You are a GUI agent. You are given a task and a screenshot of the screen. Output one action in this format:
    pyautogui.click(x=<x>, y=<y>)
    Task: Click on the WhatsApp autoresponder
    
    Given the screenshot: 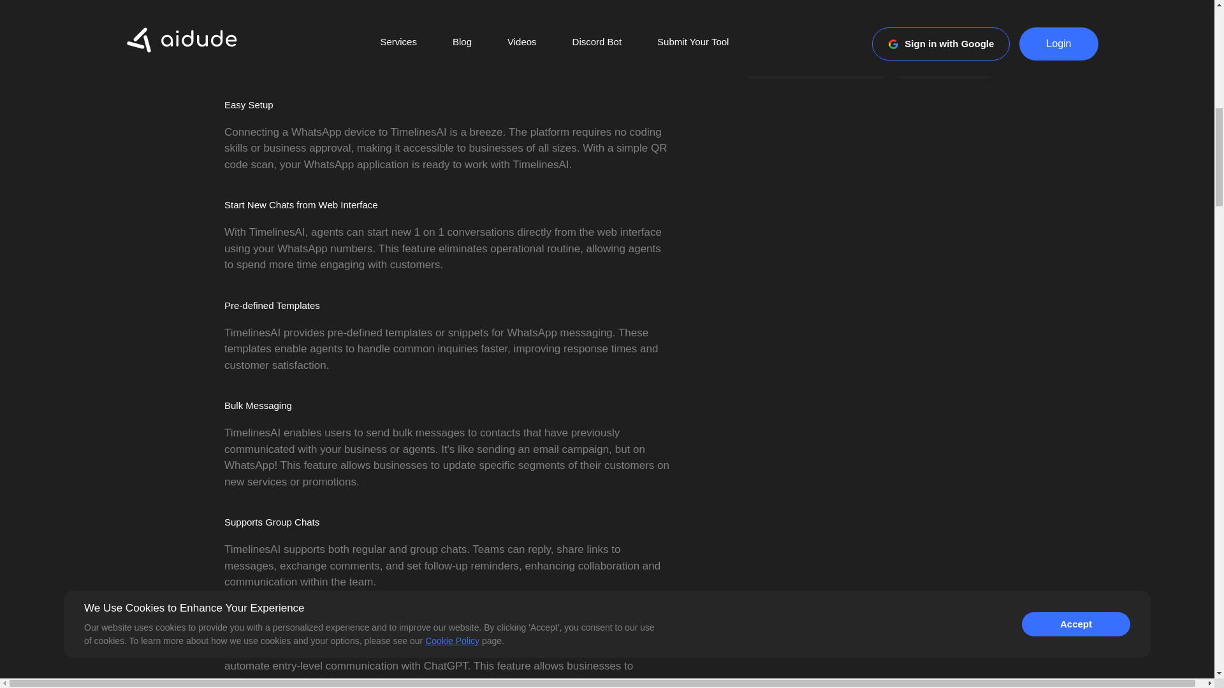 What is the action you would take?
    pyautogui.click(x=816, y=66)
    